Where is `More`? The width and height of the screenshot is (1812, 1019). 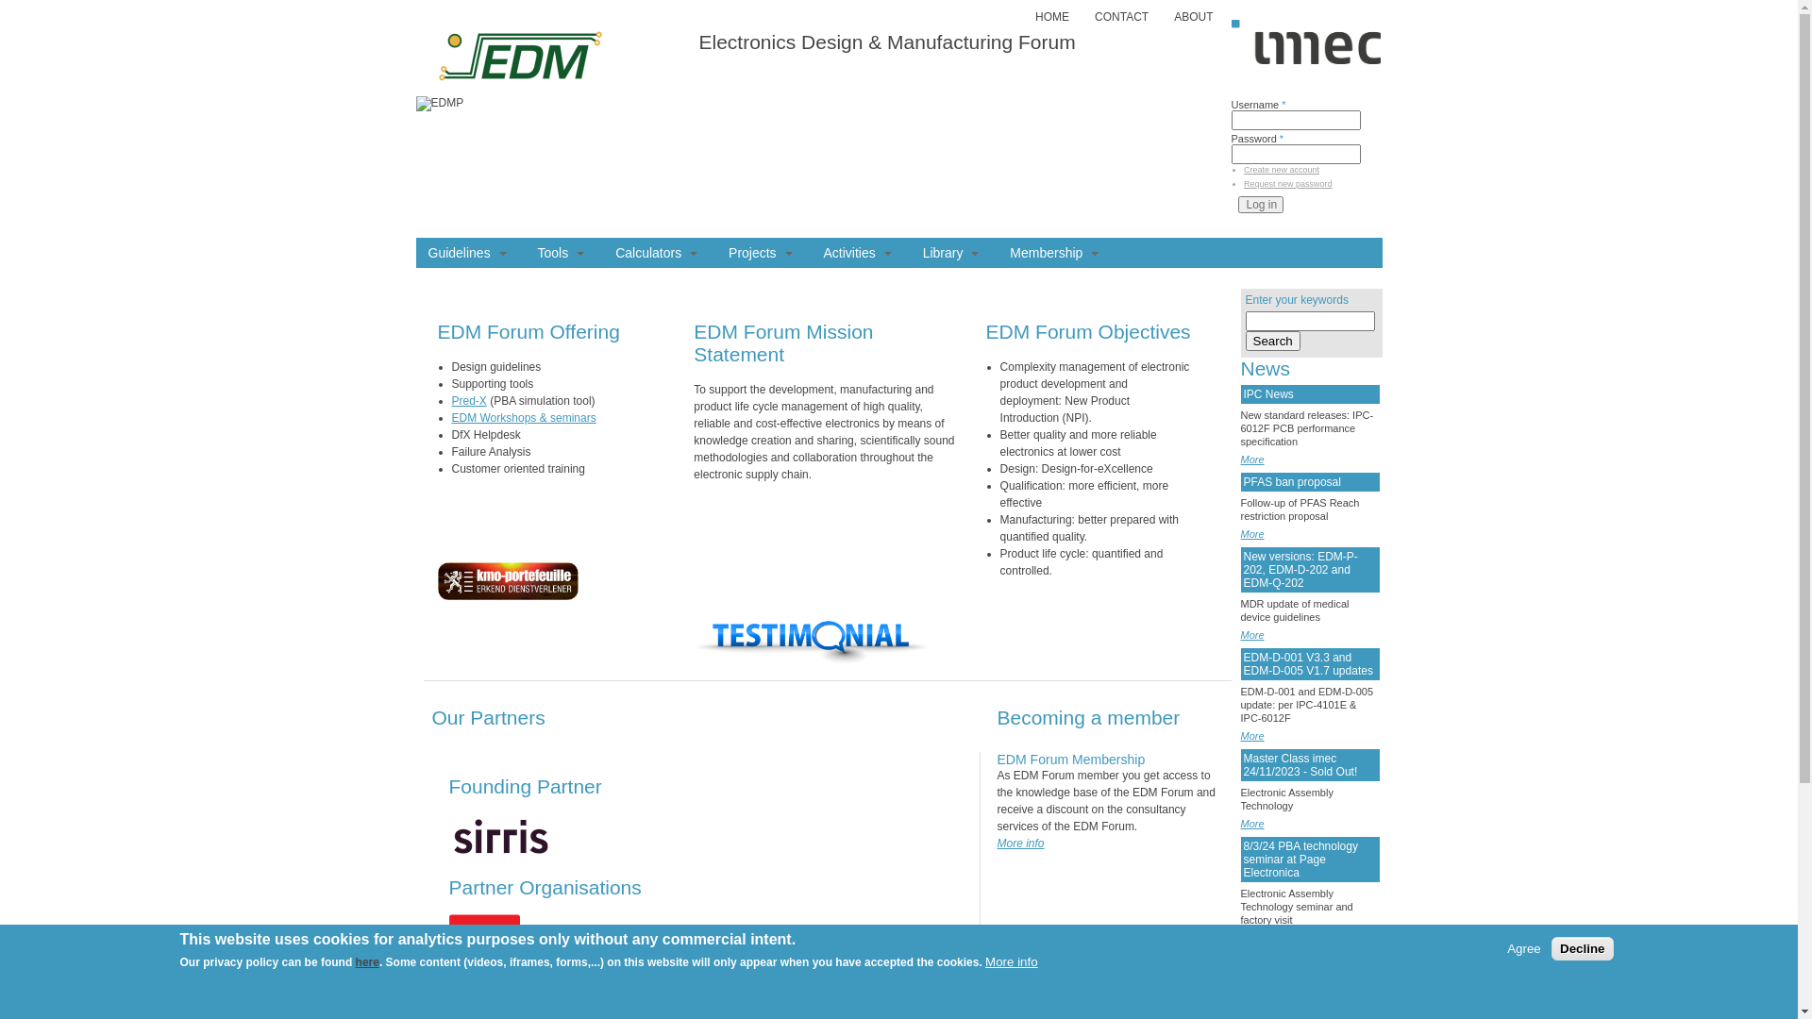
More is located at coordinates (1251, 459).